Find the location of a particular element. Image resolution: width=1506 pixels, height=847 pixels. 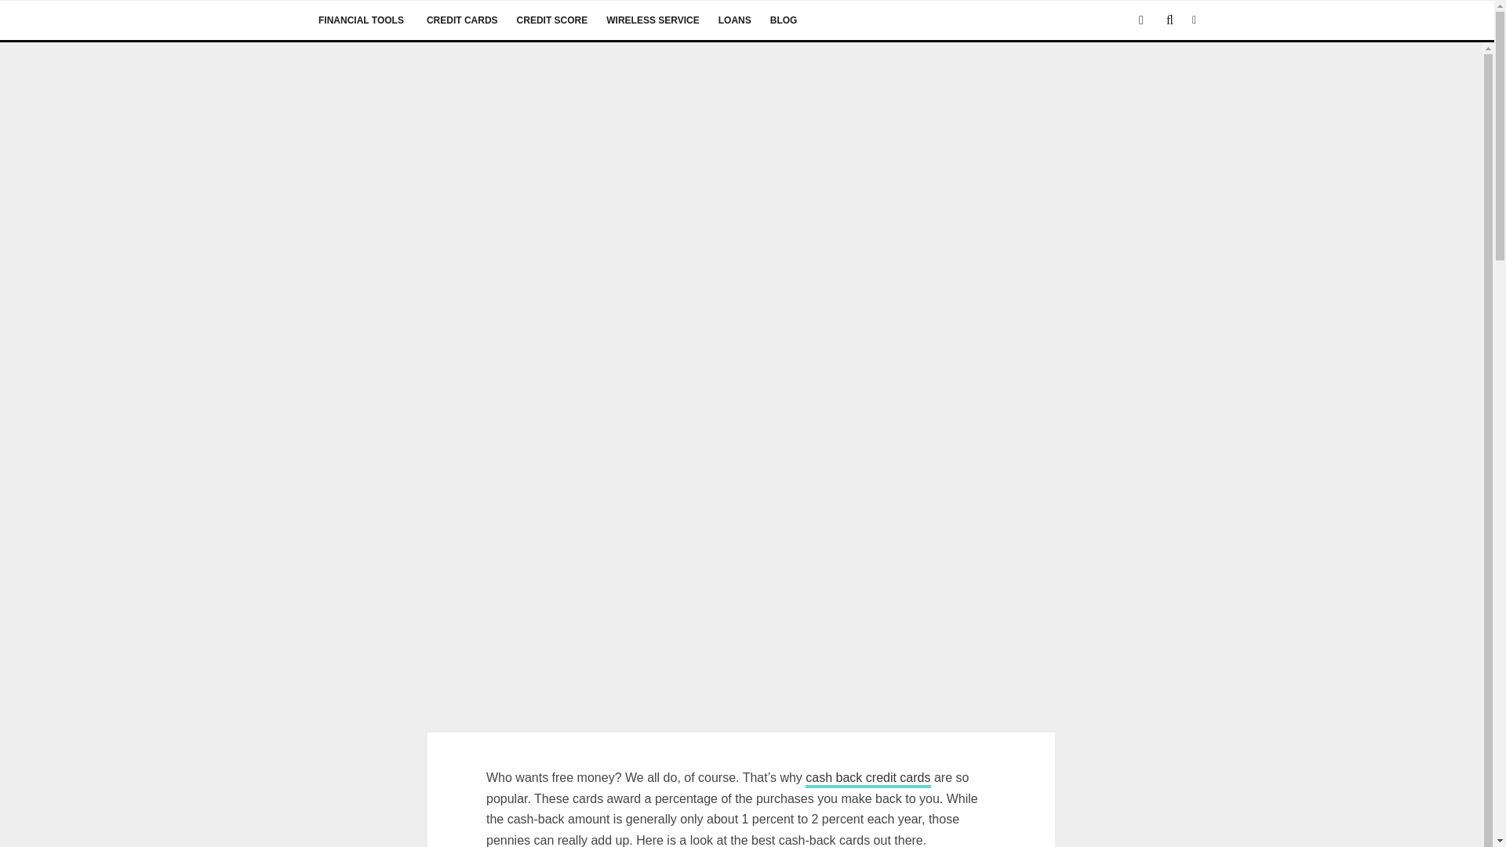

CREDIT SCORE is located at coordinates (551, 20).